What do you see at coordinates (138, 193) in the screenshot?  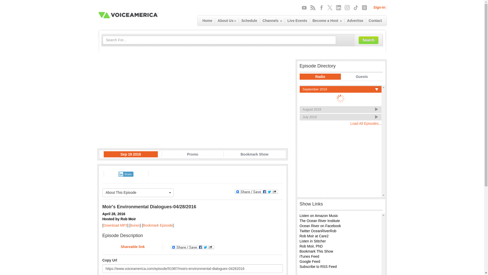 I see `About This Episode` at bounding box center [138, 193].